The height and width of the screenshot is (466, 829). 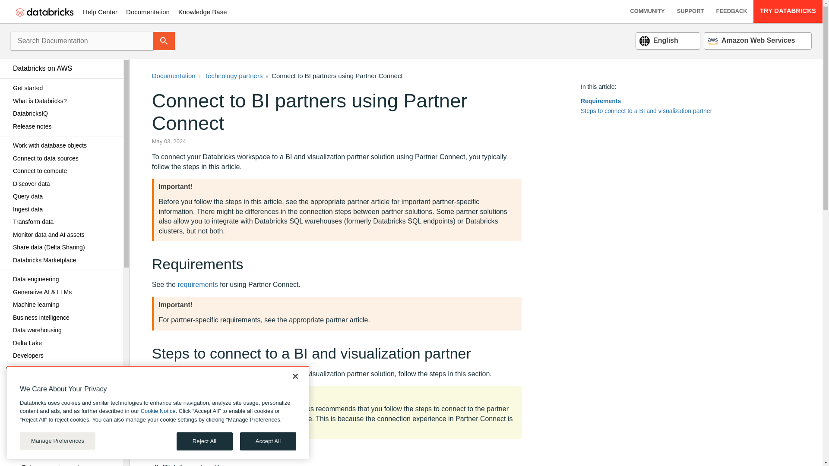 What do you see at coordinates (65, 209) in the screenshot?
I see `Ingest data` at bounding box center [65, 209].